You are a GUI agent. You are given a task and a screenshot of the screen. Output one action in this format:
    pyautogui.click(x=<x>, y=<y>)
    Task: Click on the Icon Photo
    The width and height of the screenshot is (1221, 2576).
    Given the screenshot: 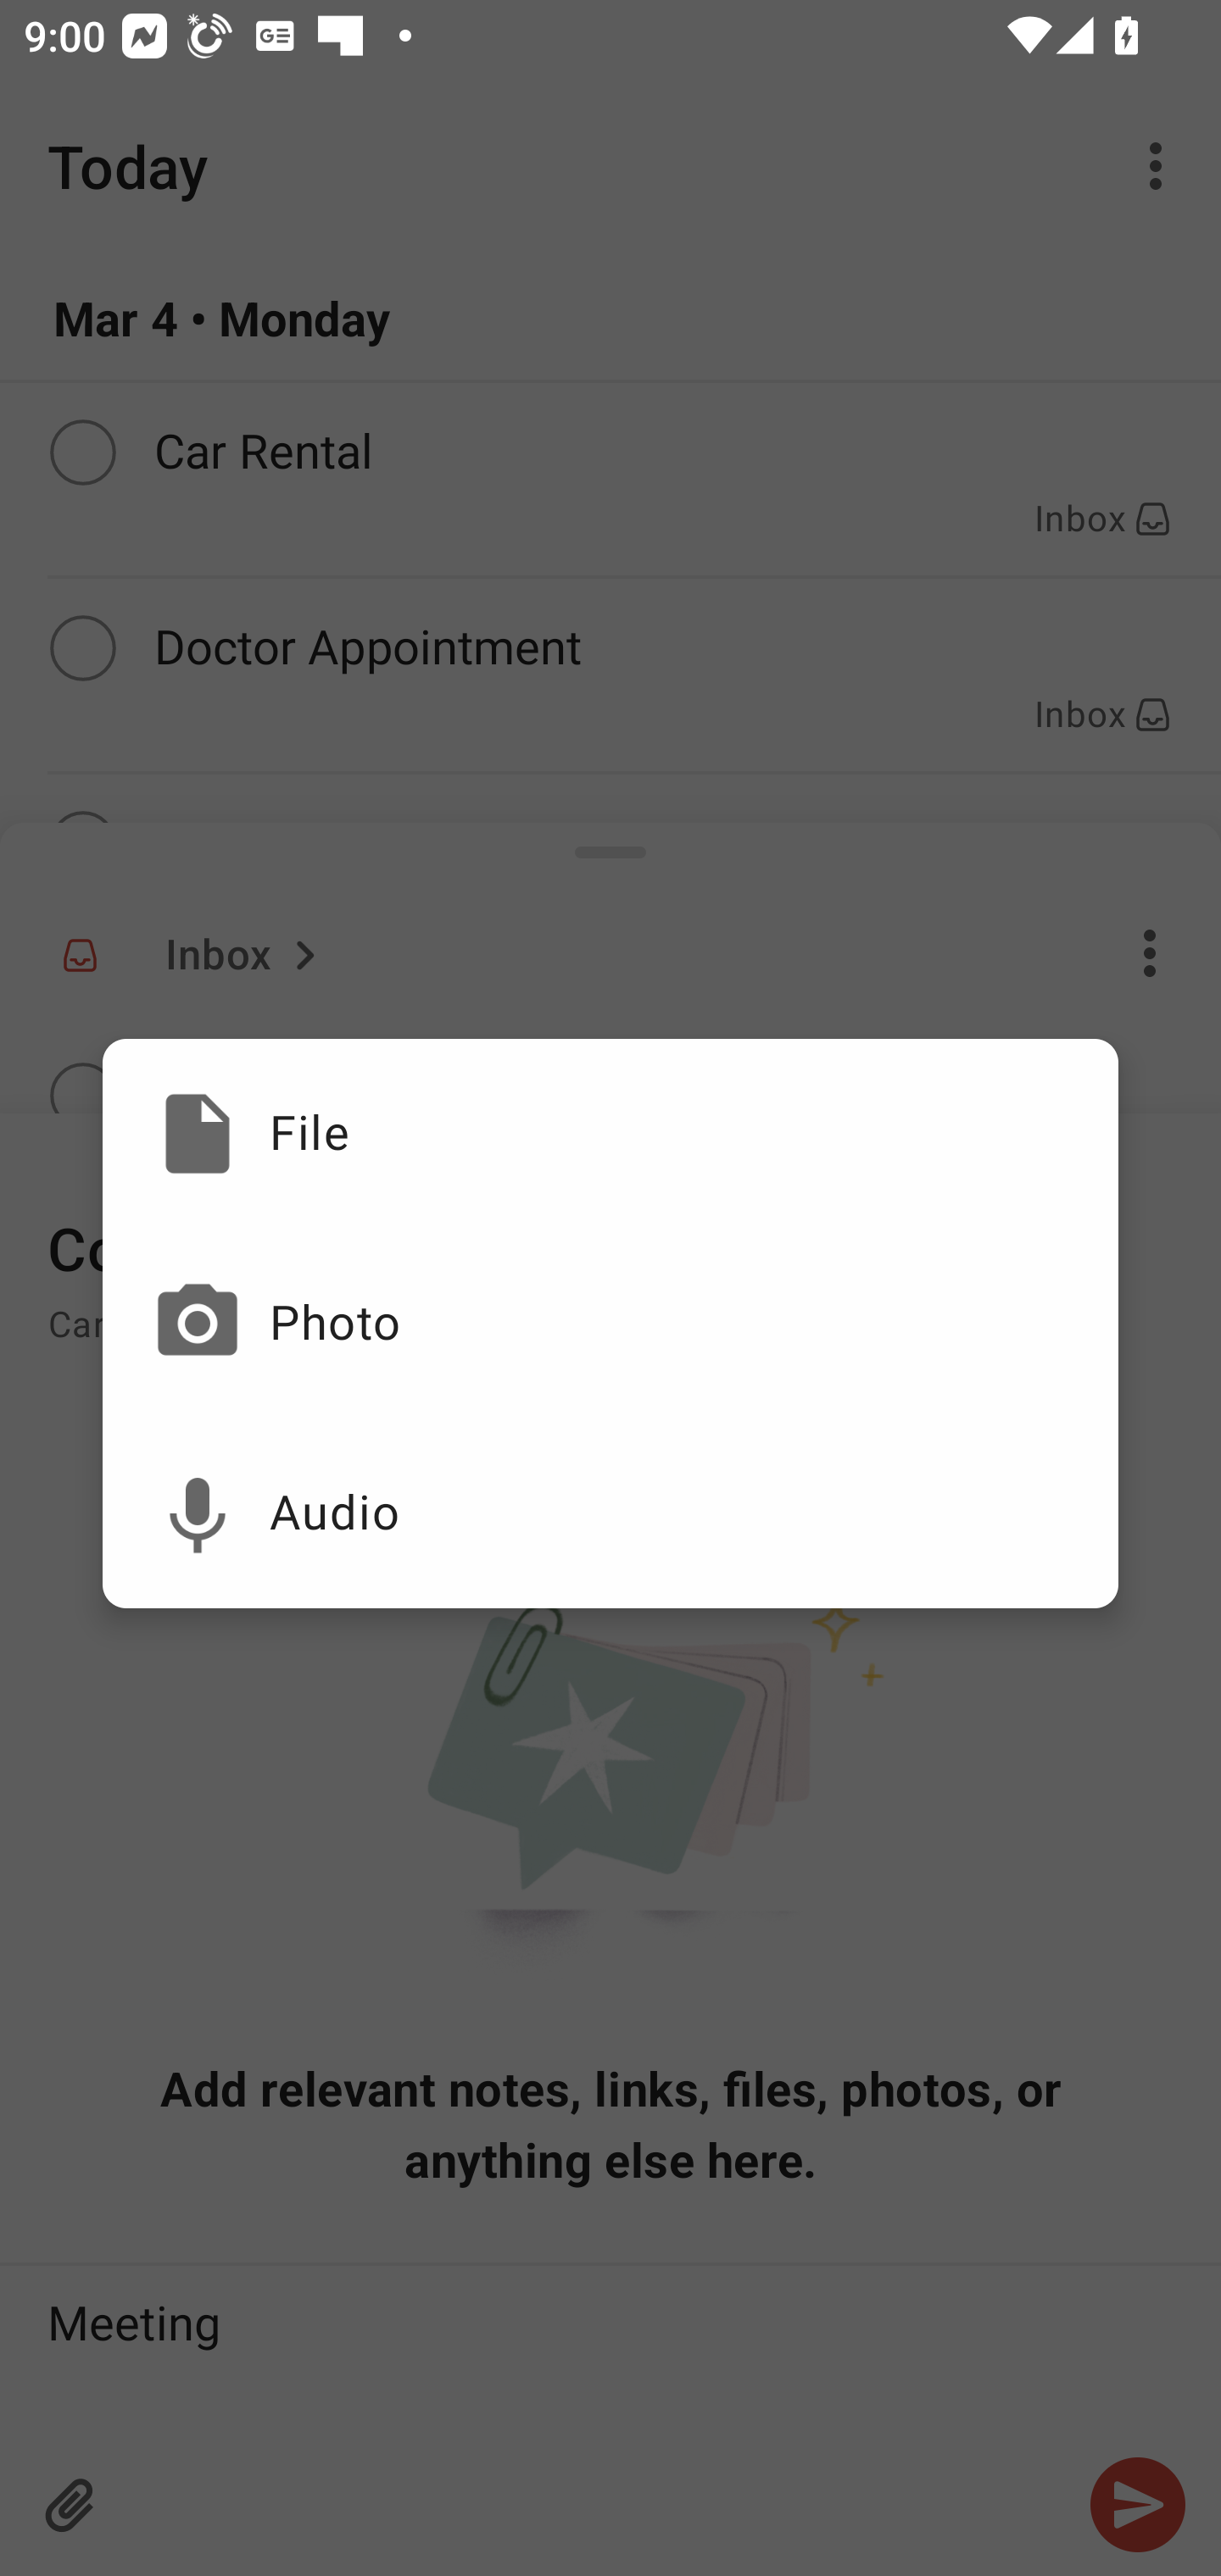 What is the action you would take?
    pyautogui.click(x=610, y=1324)
    